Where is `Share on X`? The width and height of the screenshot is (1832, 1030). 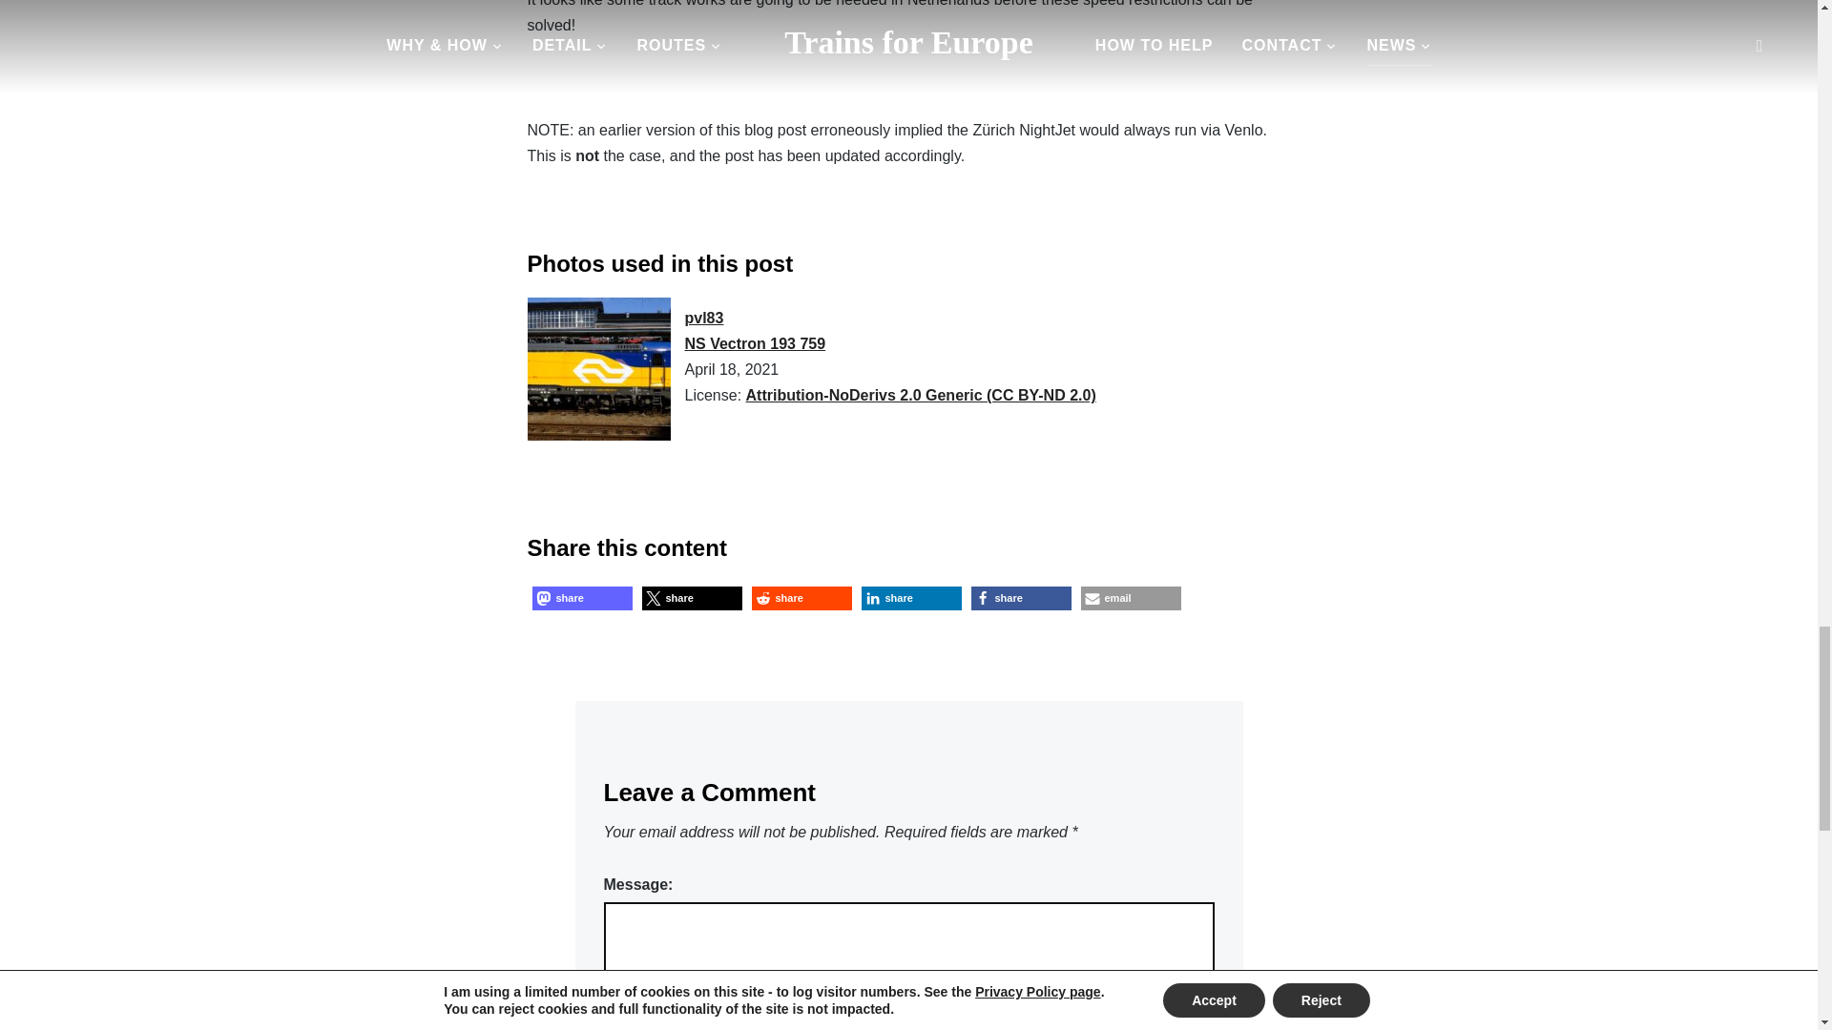 Share on X is located at coordinates (691, 598).